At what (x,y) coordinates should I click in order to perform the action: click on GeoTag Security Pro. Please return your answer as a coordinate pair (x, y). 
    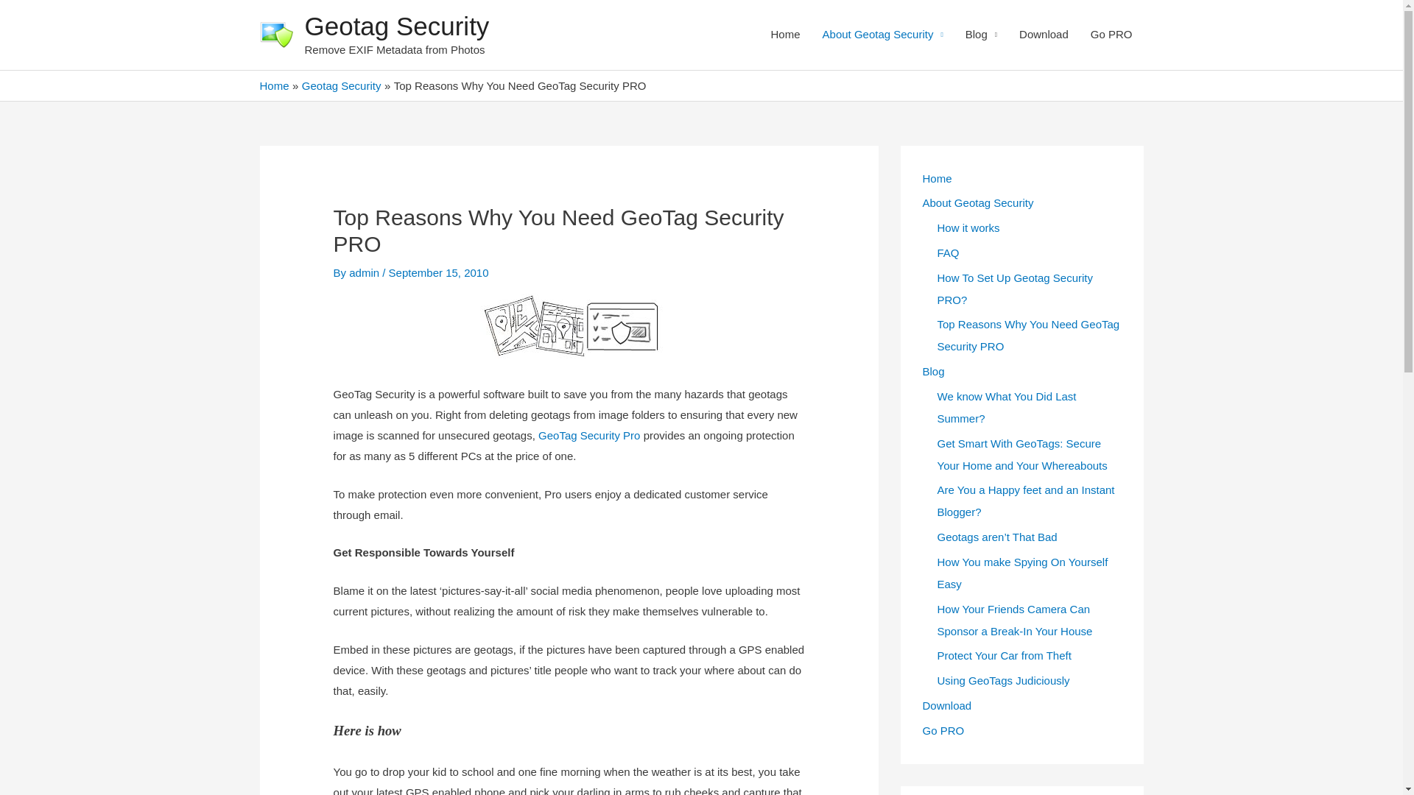
    Looking at the image, I should click on (589, 436).